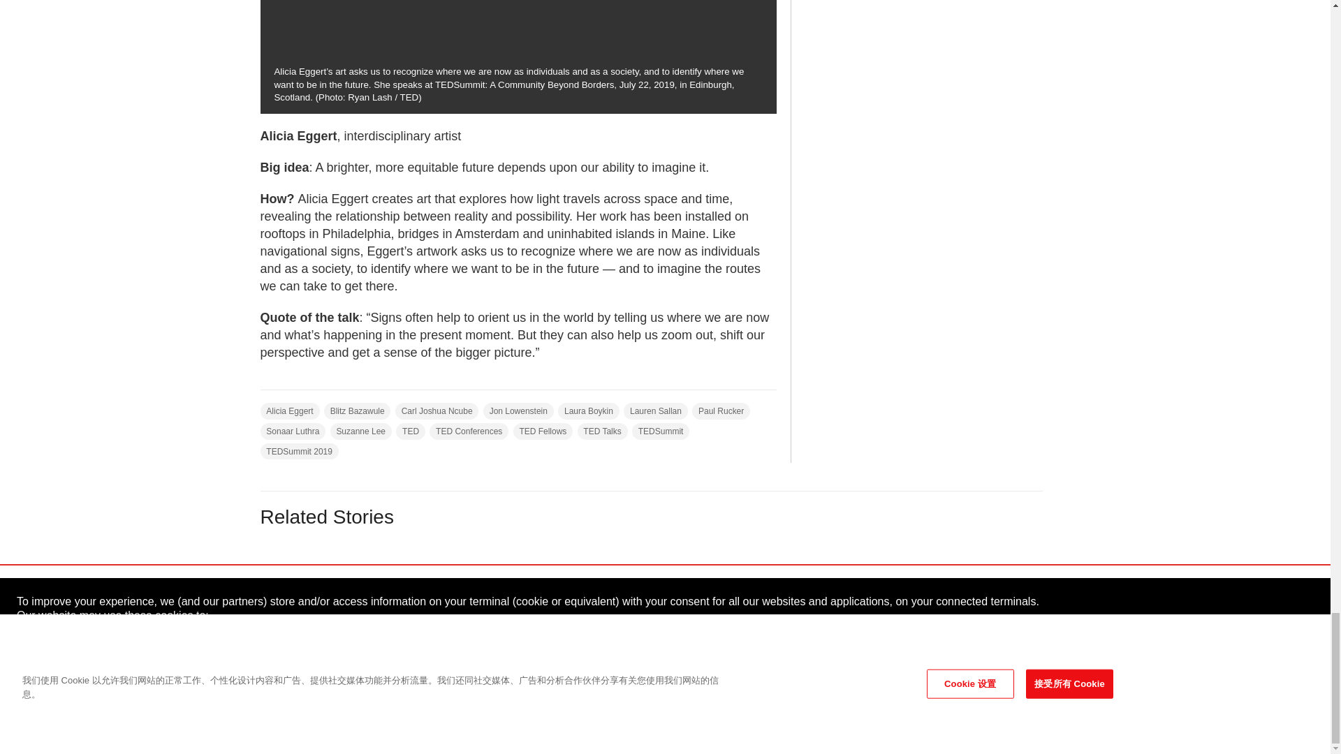 Image resolution: width=1341 pixels, height=754 pixels. I want to click on Sonaar Luthra, so click(293, 431).